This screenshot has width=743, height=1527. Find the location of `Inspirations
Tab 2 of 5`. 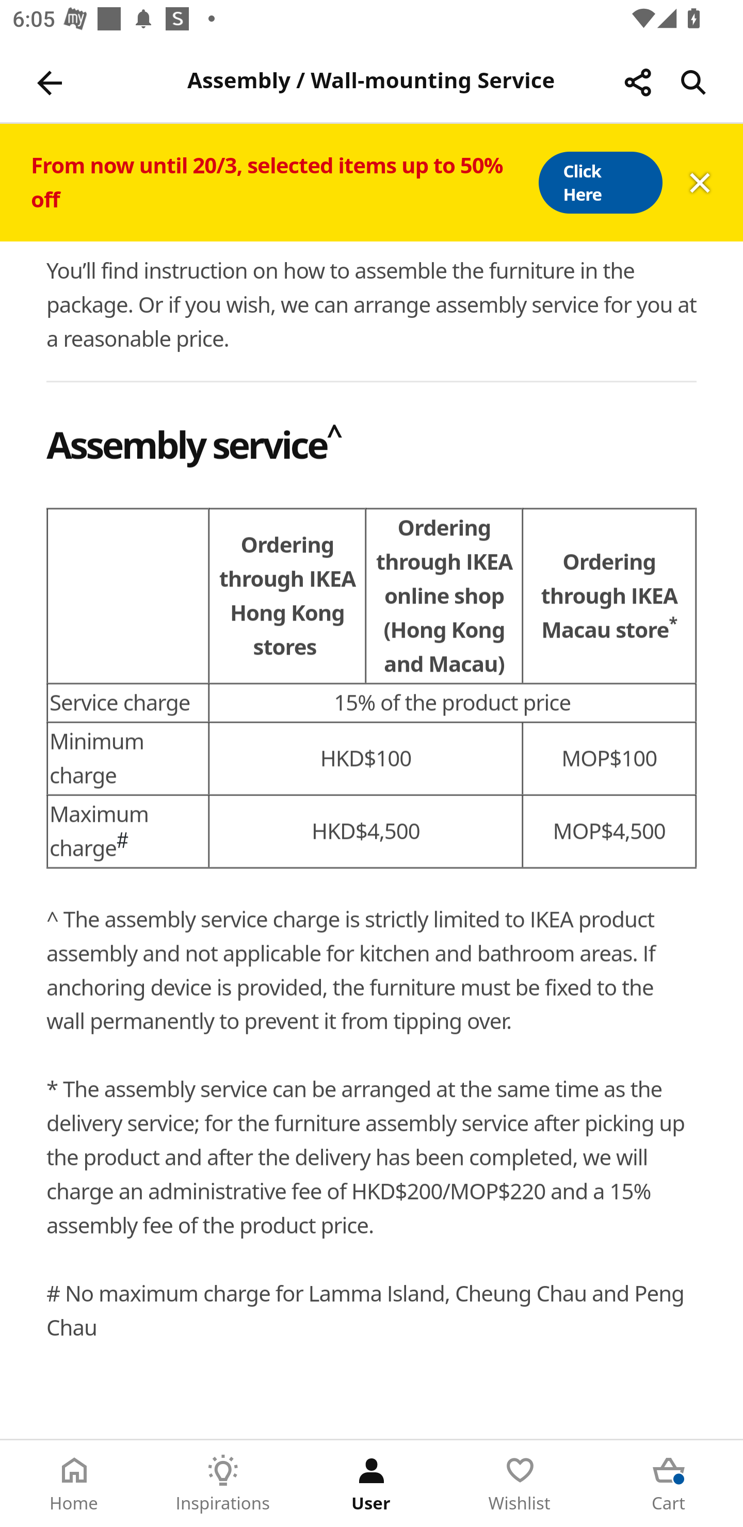

Inspirations
Tab 2 of 5 is located at coordinates (223, 1484).